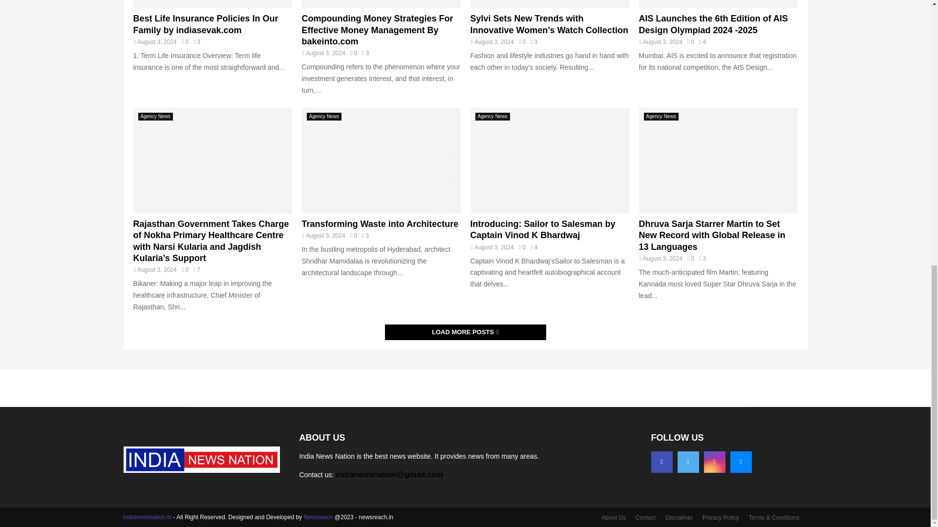 This screenshot has height=527, width=938. Describe the element at coordinates (212, 4) in the screenshot. I see `Best Life Insurance Policies In Our Family by indiasevak.com` at that location.